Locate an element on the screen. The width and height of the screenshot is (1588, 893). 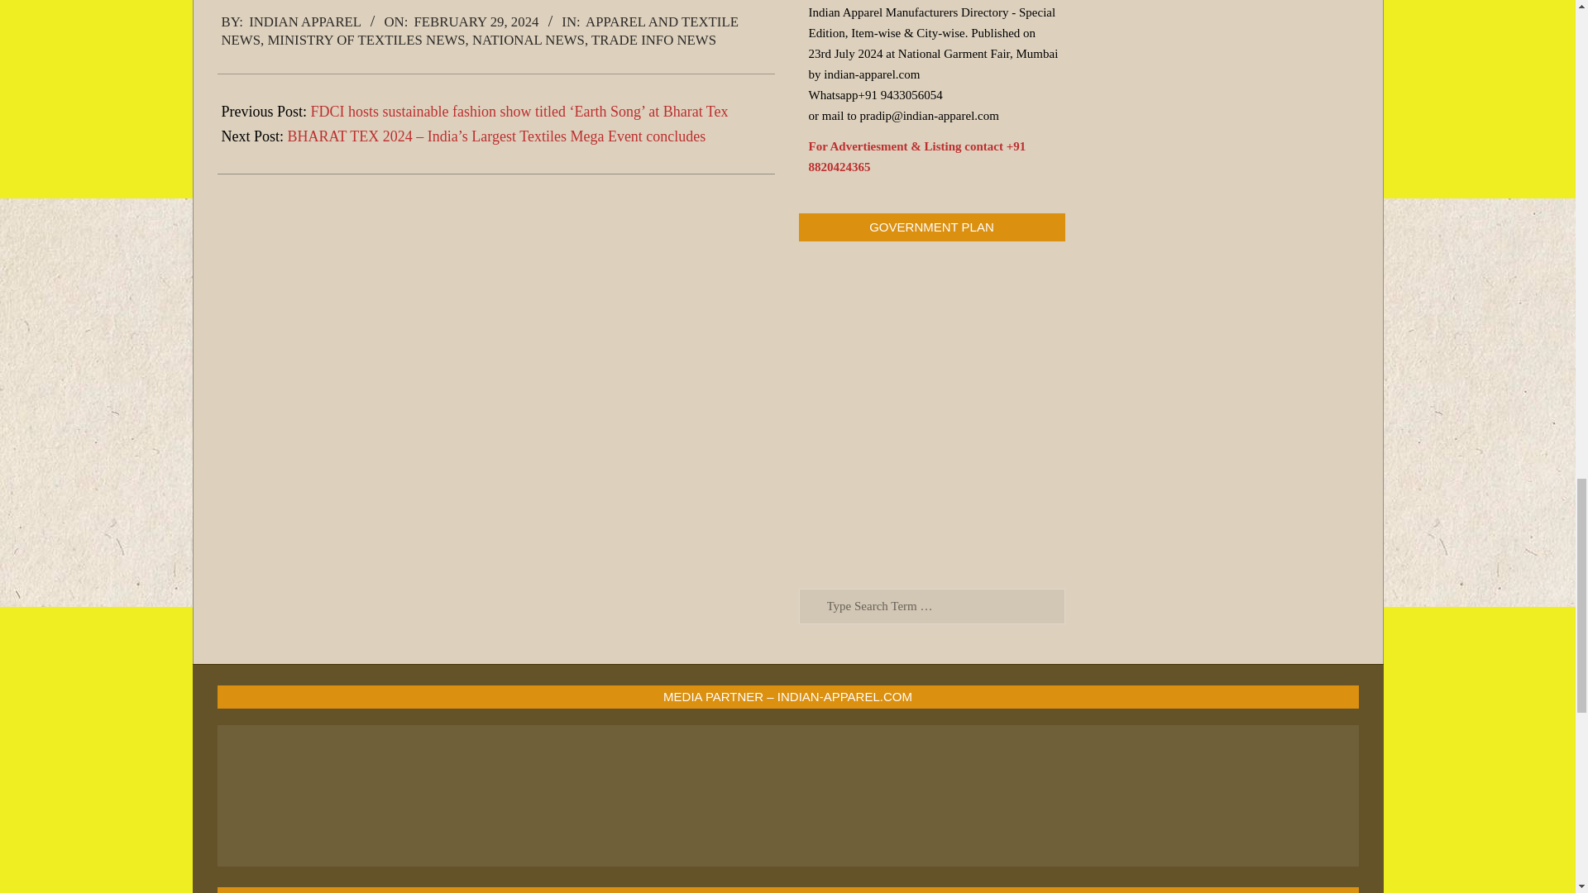
TRADE INFO NEWS is located at coordinates (653, 40).